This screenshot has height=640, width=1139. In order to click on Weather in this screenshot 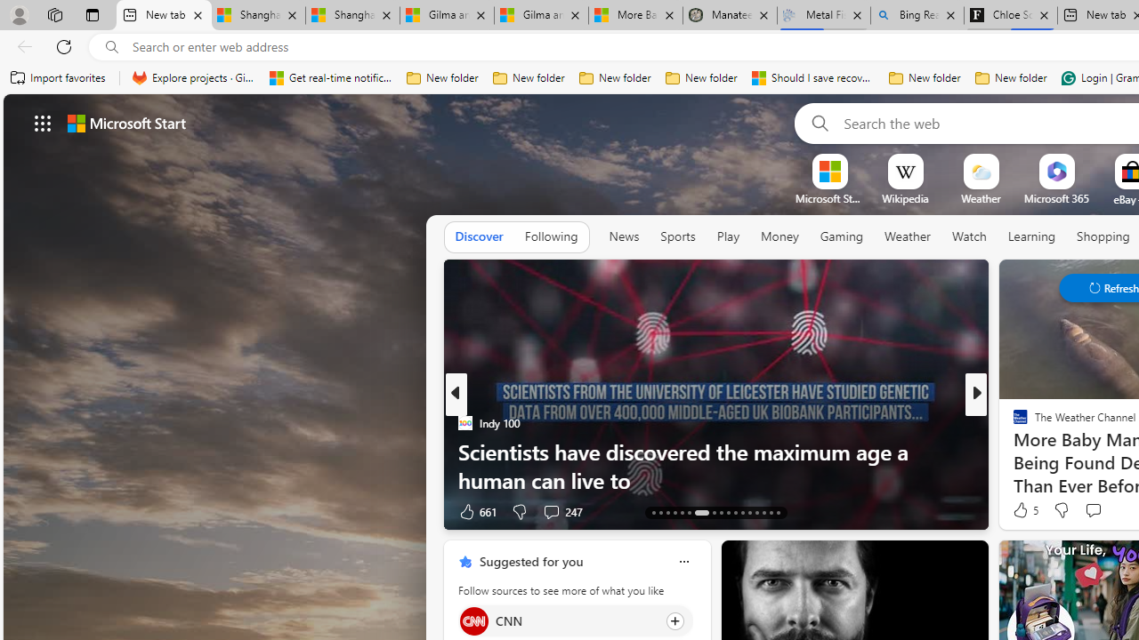, I will do `click(908, 237)`.